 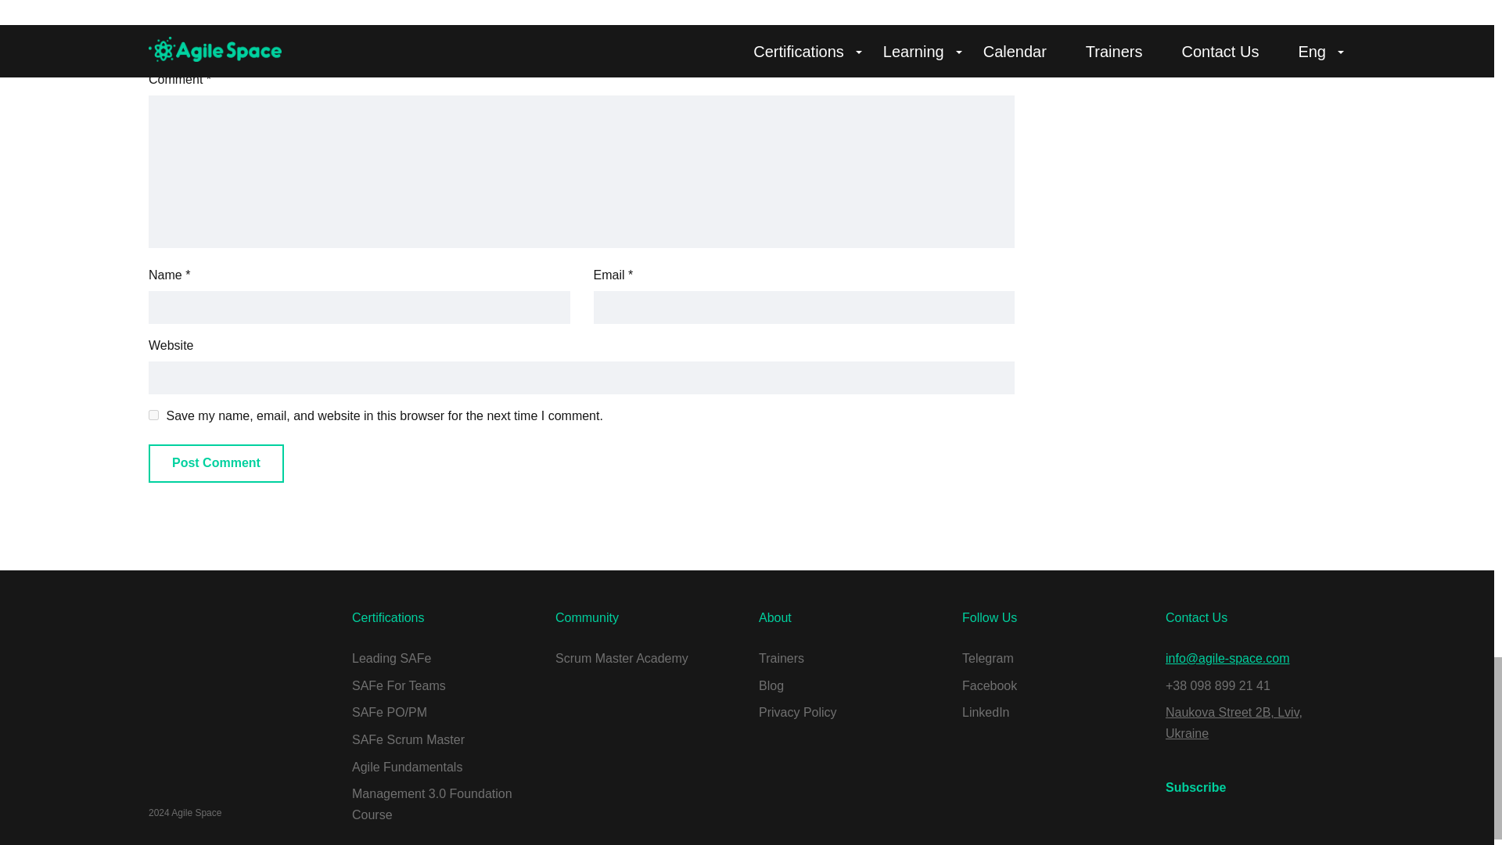 I want to click on yes, so click(x=153, y=415).